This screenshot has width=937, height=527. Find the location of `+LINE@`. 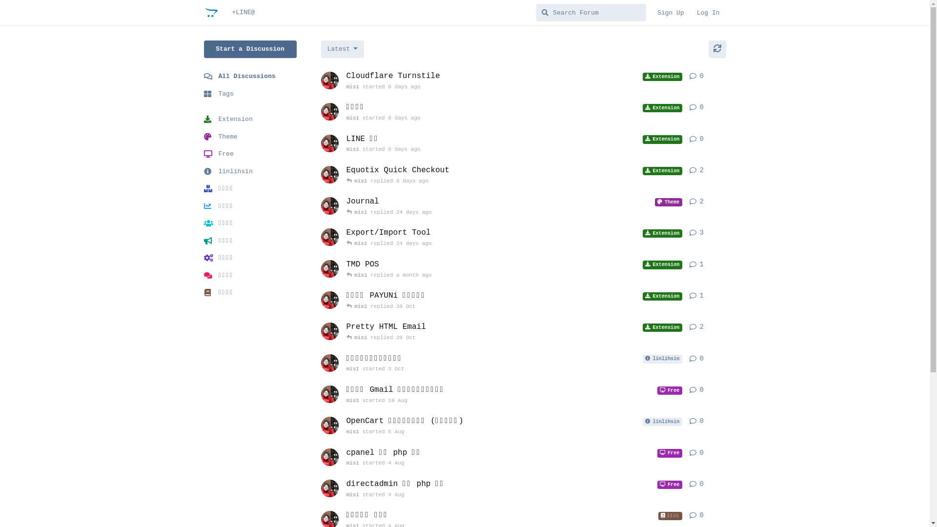

+LINE@ is located at coordinates (243, 13).